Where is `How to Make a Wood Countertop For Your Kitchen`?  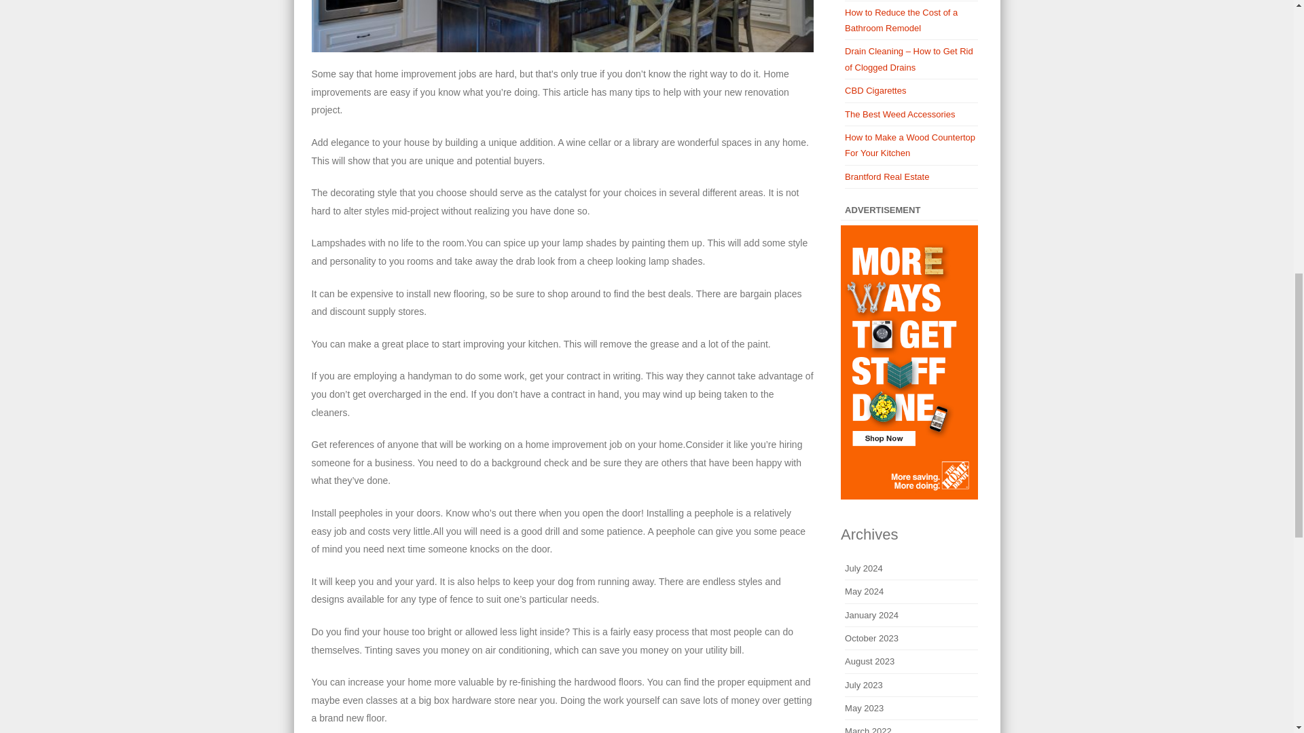 How to Make a Wood Countertop For Your Kitchen is located at coordinates (910, 145).